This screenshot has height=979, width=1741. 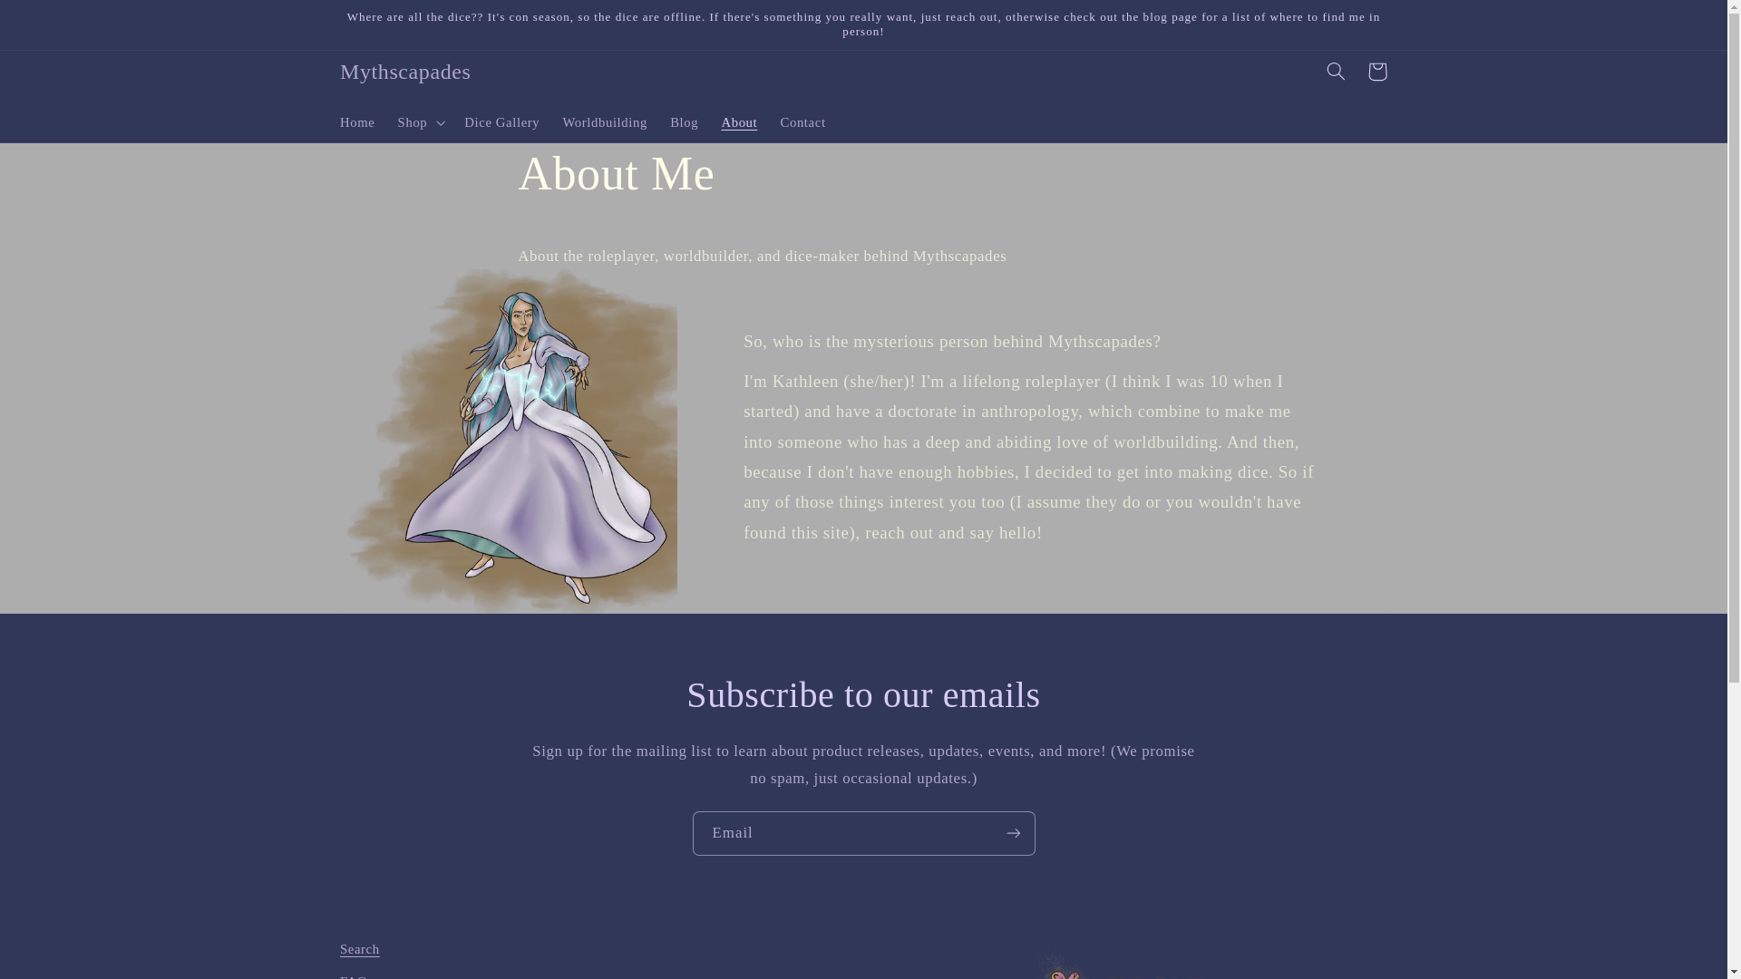 What do you see at coordinates (357, 121) in the screenshot?
I see `Home` at bounding box center [357, 121].